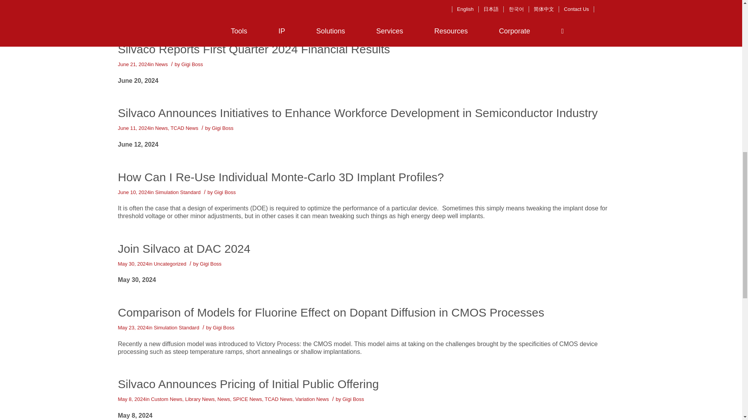  Describe the element at coordinates (192, 64) in the screenshot. I see `Posts by Gigi Boss` at that location.